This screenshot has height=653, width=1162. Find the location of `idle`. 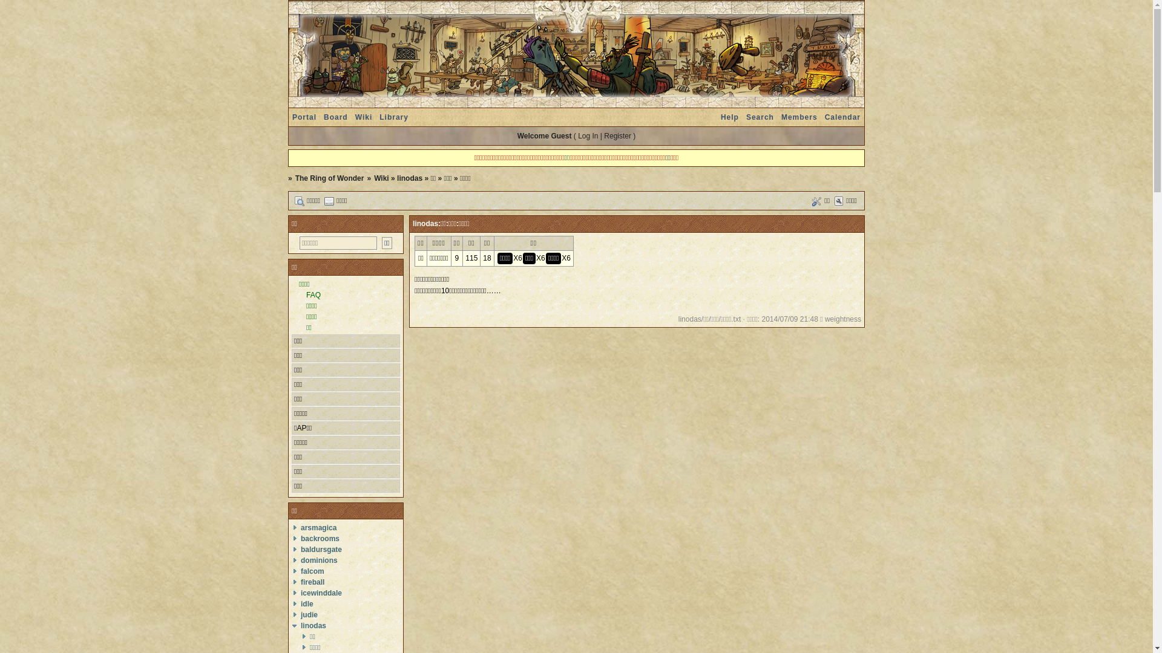

idle is located at coordinates (307, 604).